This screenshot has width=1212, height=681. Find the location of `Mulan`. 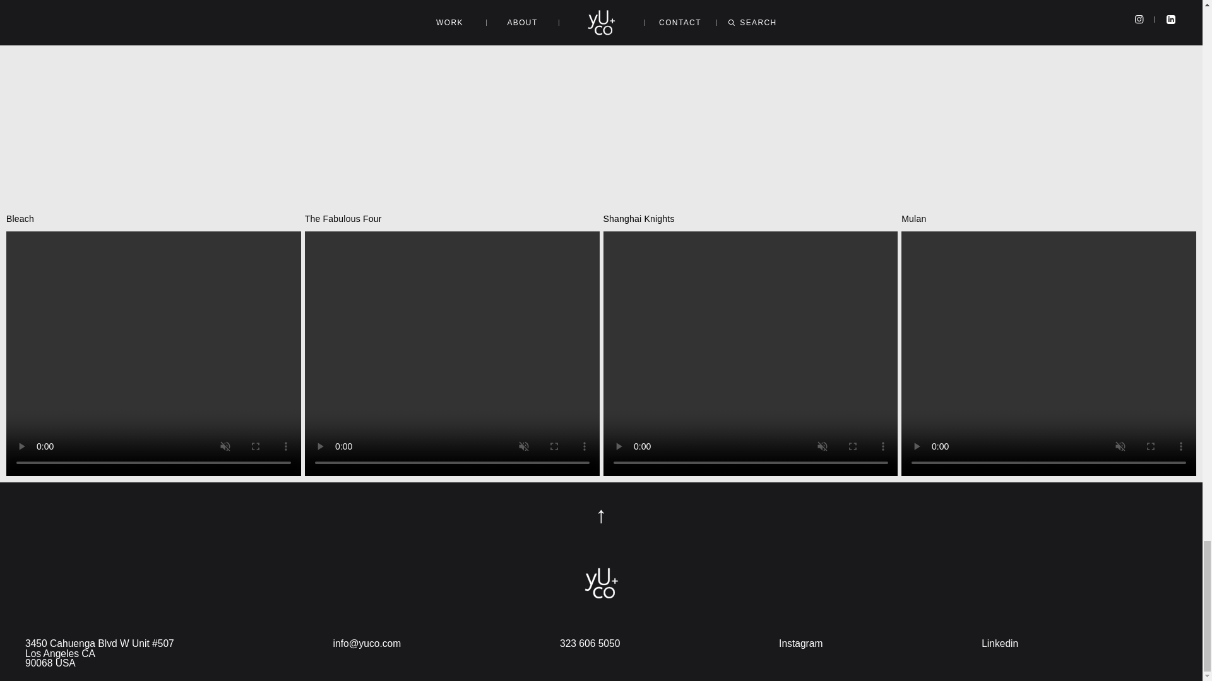

Mulan is located at coordinates (1049, 344).